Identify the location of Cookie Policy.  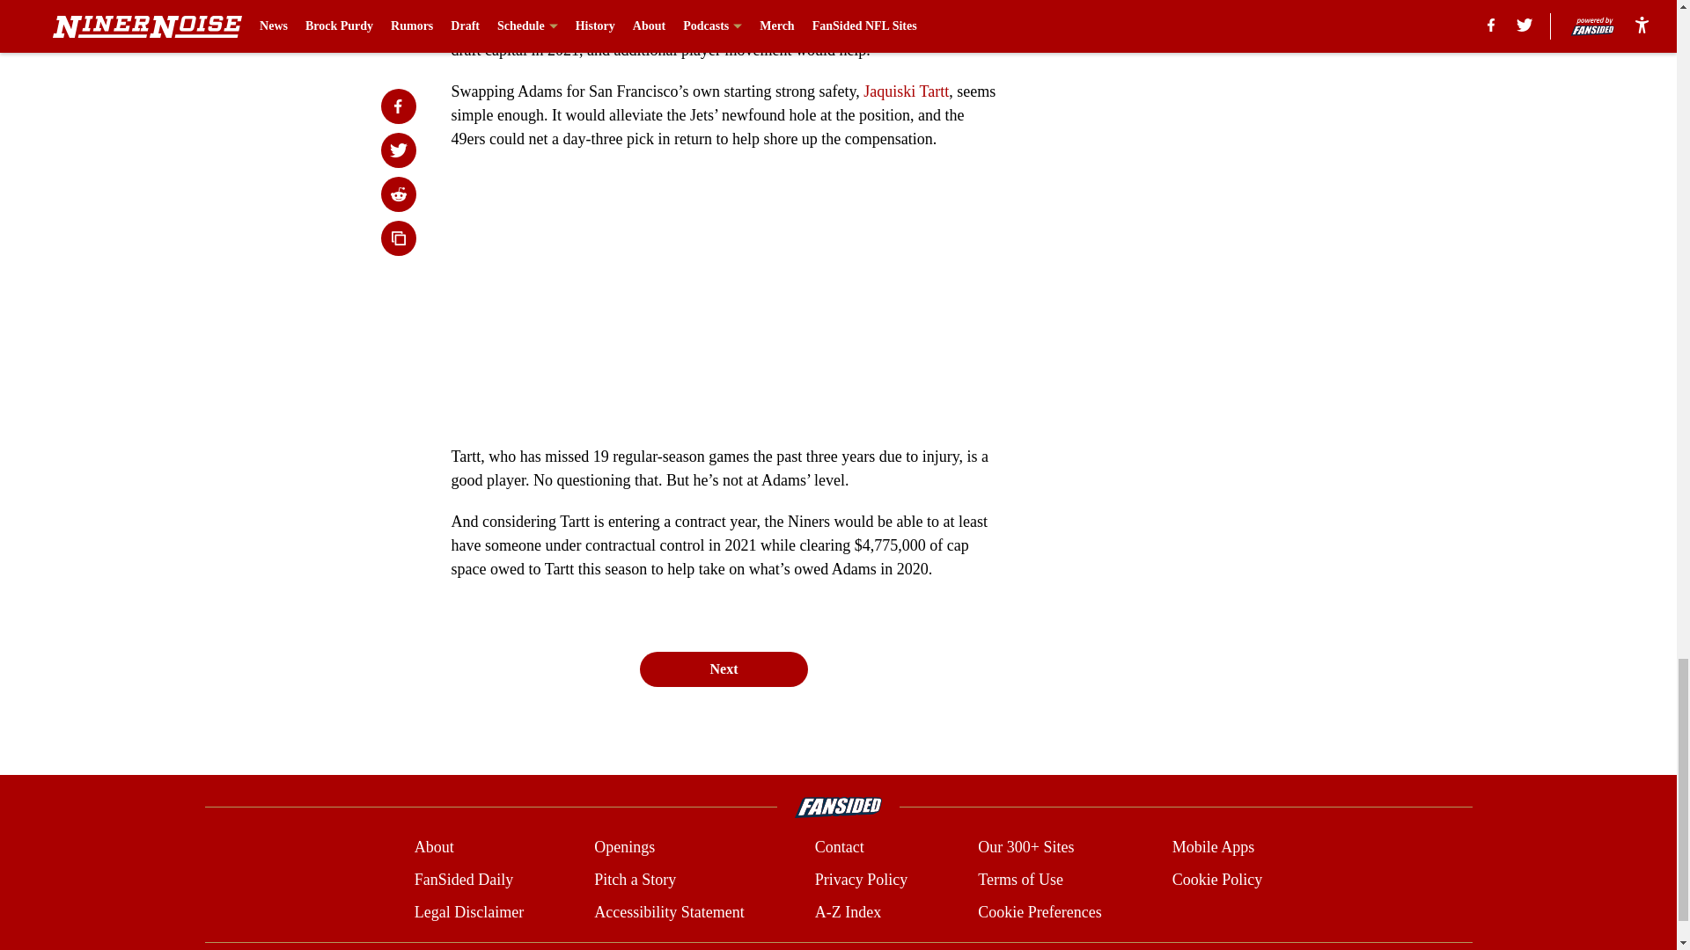
(1217, 880).